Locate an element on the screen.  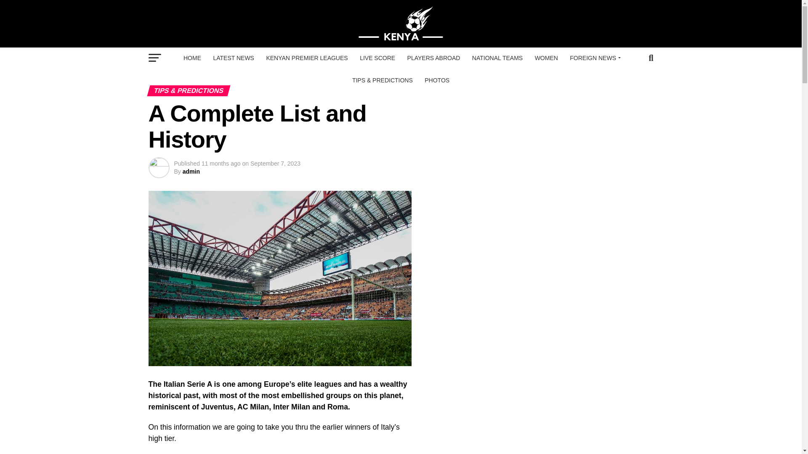
WOMEN is located at coordinates (546, 58).